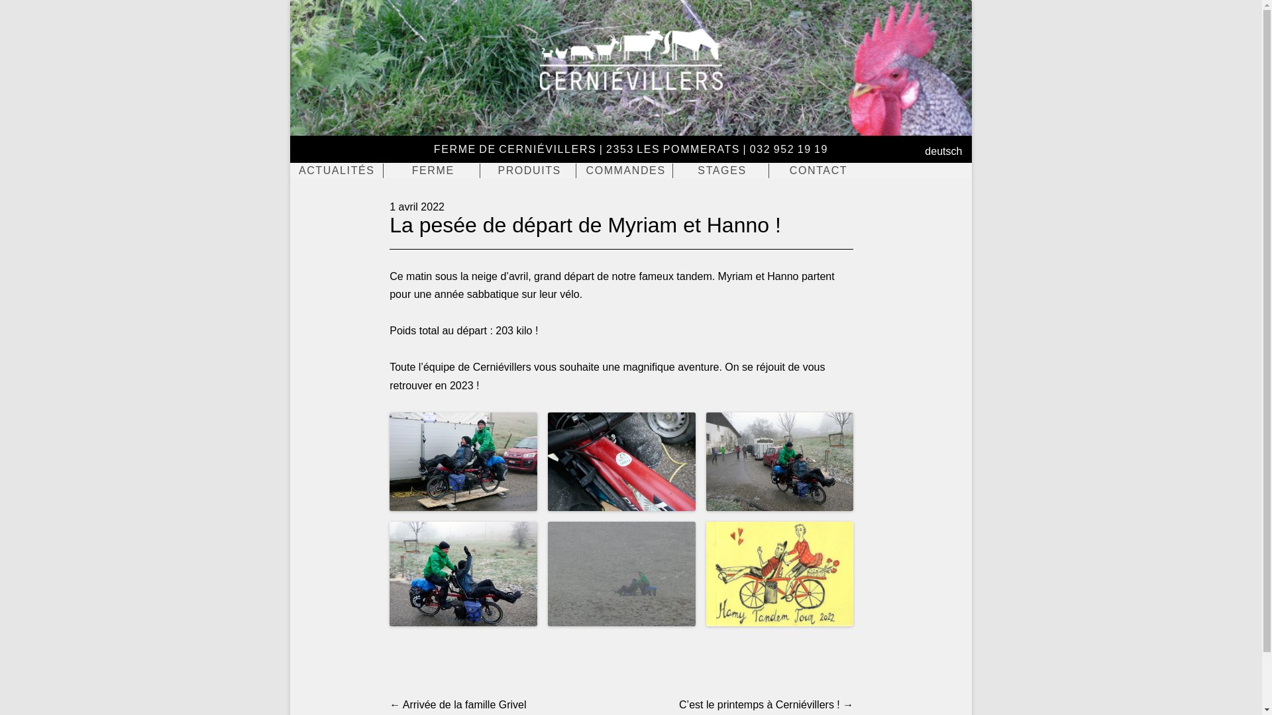 This screenshot has height=715, width=1272. I want to click on HISTORIQUE, so click(443, 171).